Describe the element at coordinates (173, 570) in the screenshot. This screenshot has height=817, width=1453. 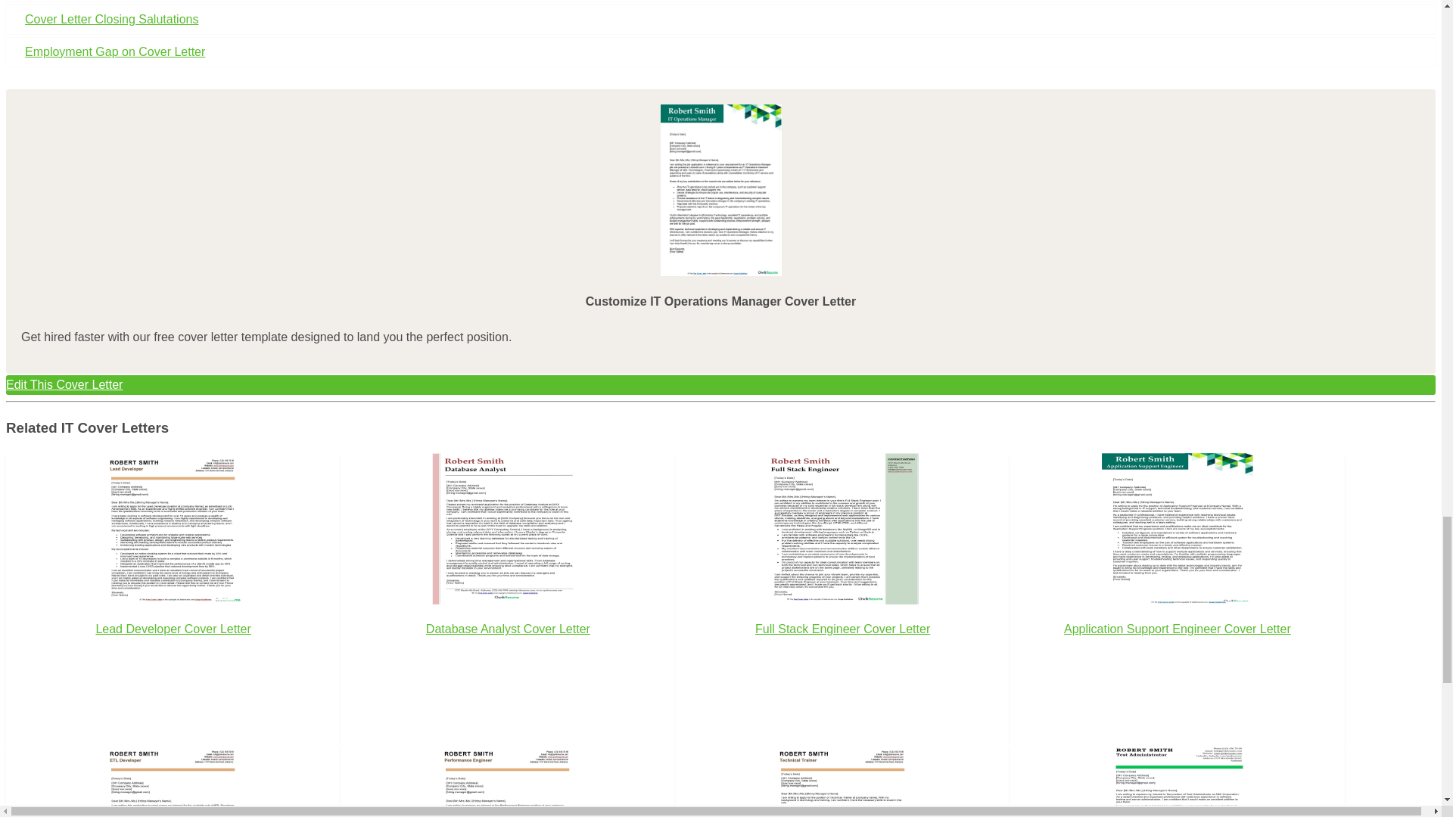
I see `Lead Developer Cover Letter` at that location.